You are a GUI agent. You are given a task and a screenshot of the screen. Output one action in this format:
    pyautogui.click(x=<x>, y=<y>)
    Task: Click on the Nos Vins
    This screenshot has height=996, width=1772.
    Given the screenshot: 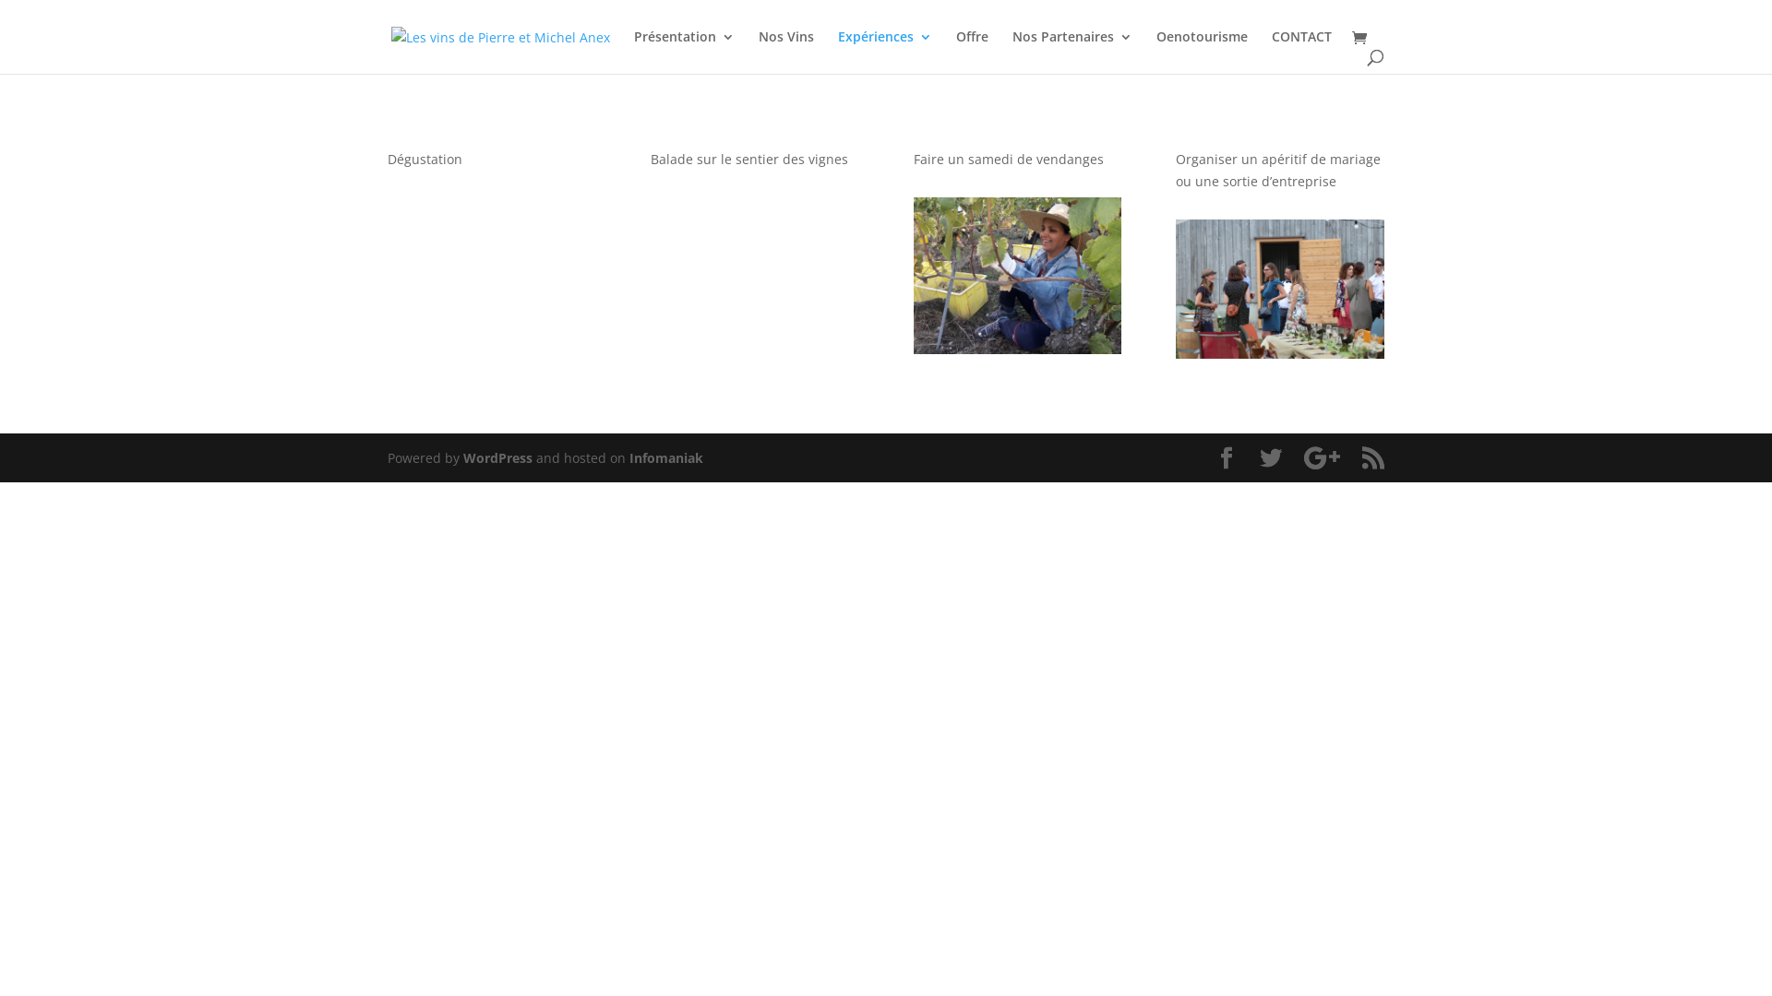 What is the action you would take?
    pyautogui.click(x=786, y=52)
    